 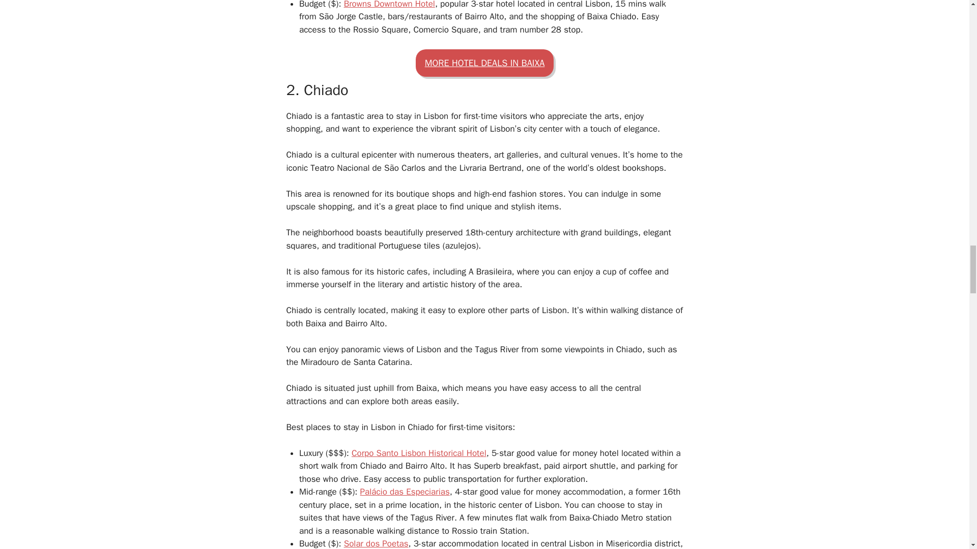 What do you see at coordinates (419, 453) in the screenshot?
I see `Corpo Santo Lisbon Historical Hotel` at bounding box center [419, 453].